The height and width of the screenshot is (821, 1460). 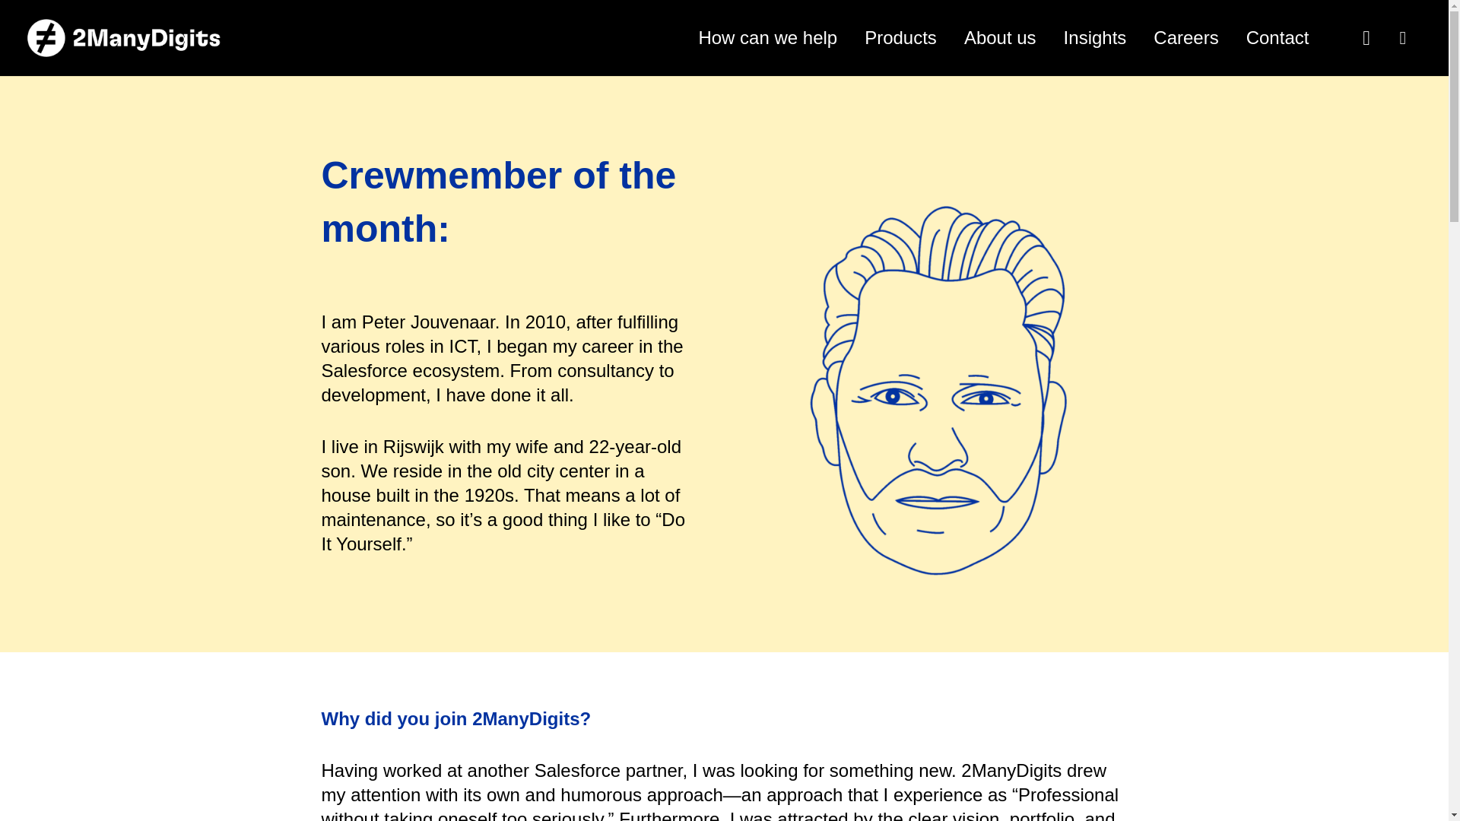 What do you see at coordinates (900, 37) in the screenshot?
I see `Products` at bounding box center [900, 37].